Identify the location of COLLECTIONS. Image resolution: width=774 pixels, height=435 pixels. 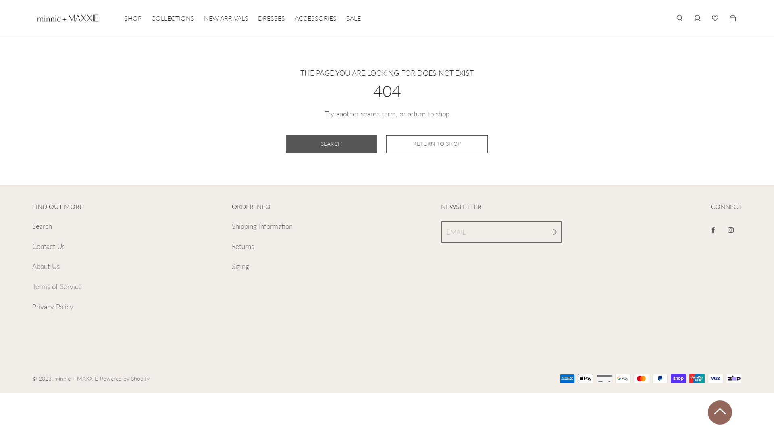
(173, 18).